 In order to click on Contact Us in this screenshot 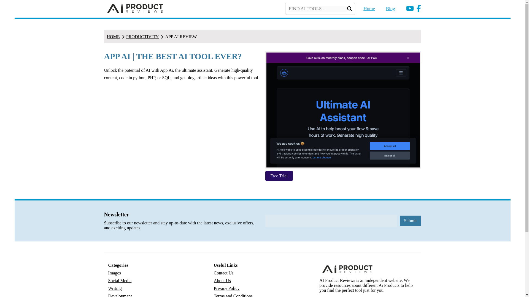, I will do `click(224, 273)`.